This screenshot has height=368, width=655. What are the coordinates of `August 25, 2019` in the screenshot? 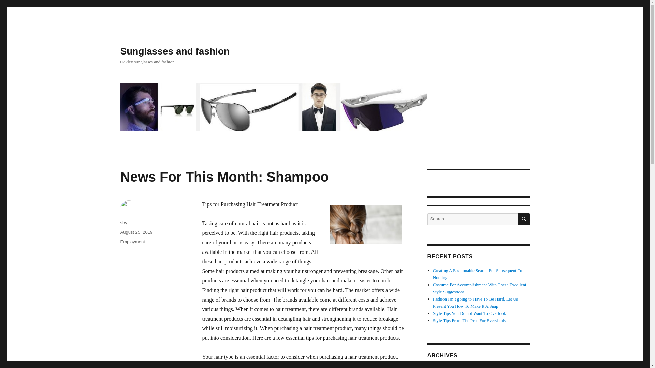 It's located at (136, 232).